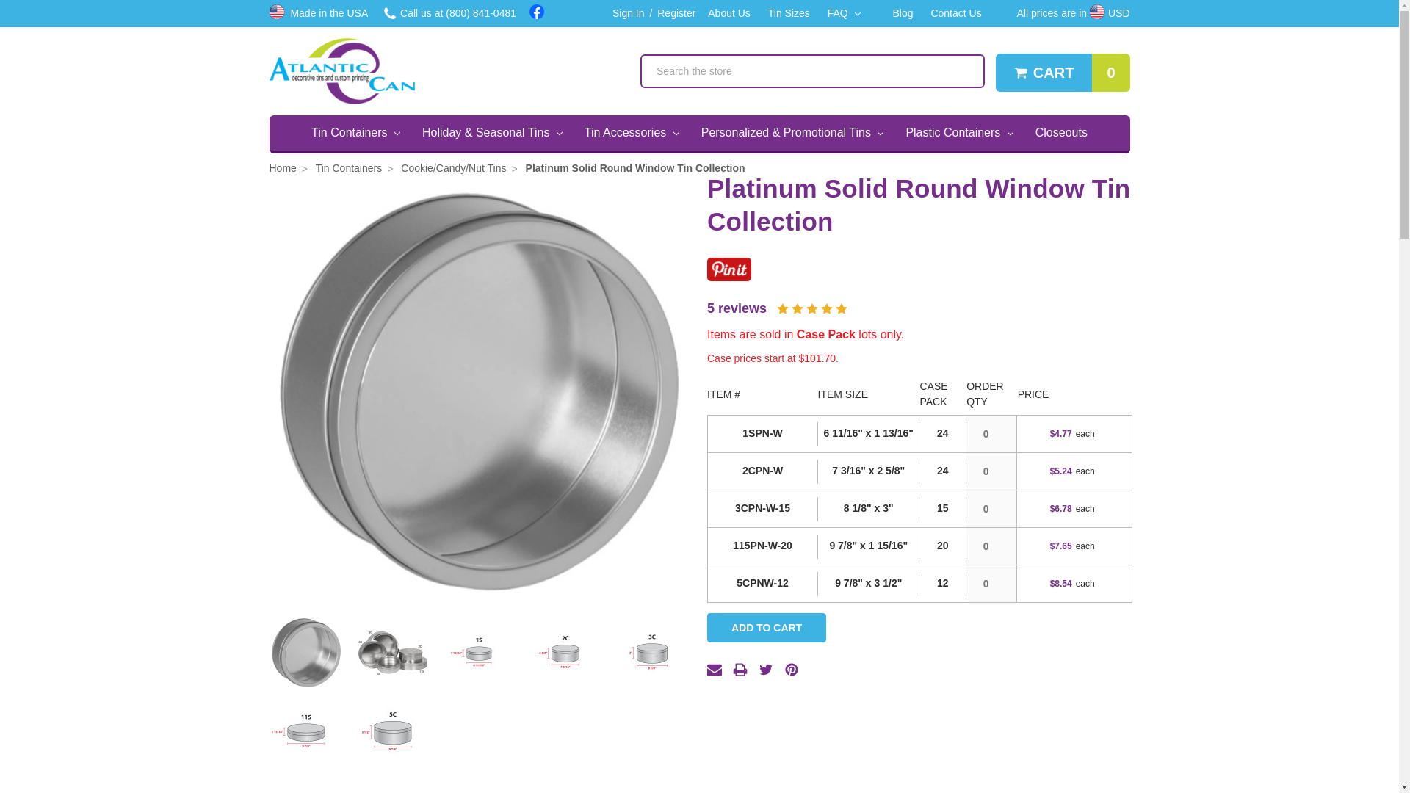  What do you see at coordinates (305, 731) in the screenshot?
I see `Size Diagram 115` at bounding box center [305, 731].